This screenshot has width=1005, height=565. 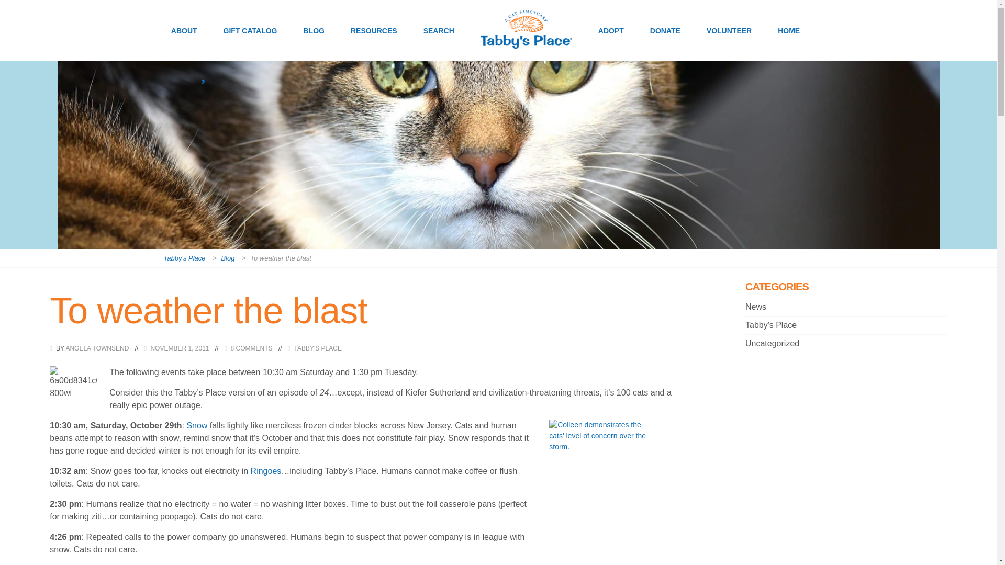 What do you see at coordinates (374, 43) in the screenshot?
I see `RESOURCES` at bounding box center [374, 43].